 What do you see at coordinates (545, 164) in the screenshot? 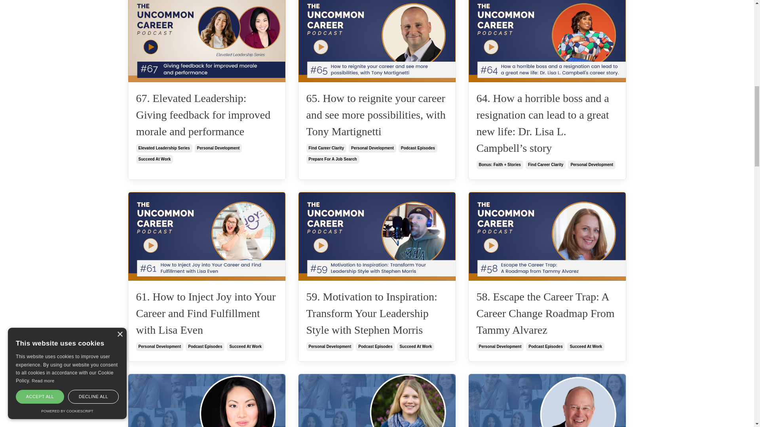
I see `Find Career Clarity` at bounding box center [545, 164].